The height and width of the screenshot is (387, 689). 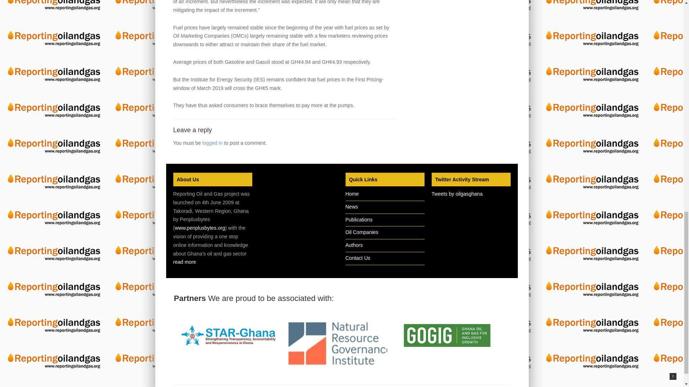 I want to click on Tweets by oilgasghana, so click(x=456, y=193).